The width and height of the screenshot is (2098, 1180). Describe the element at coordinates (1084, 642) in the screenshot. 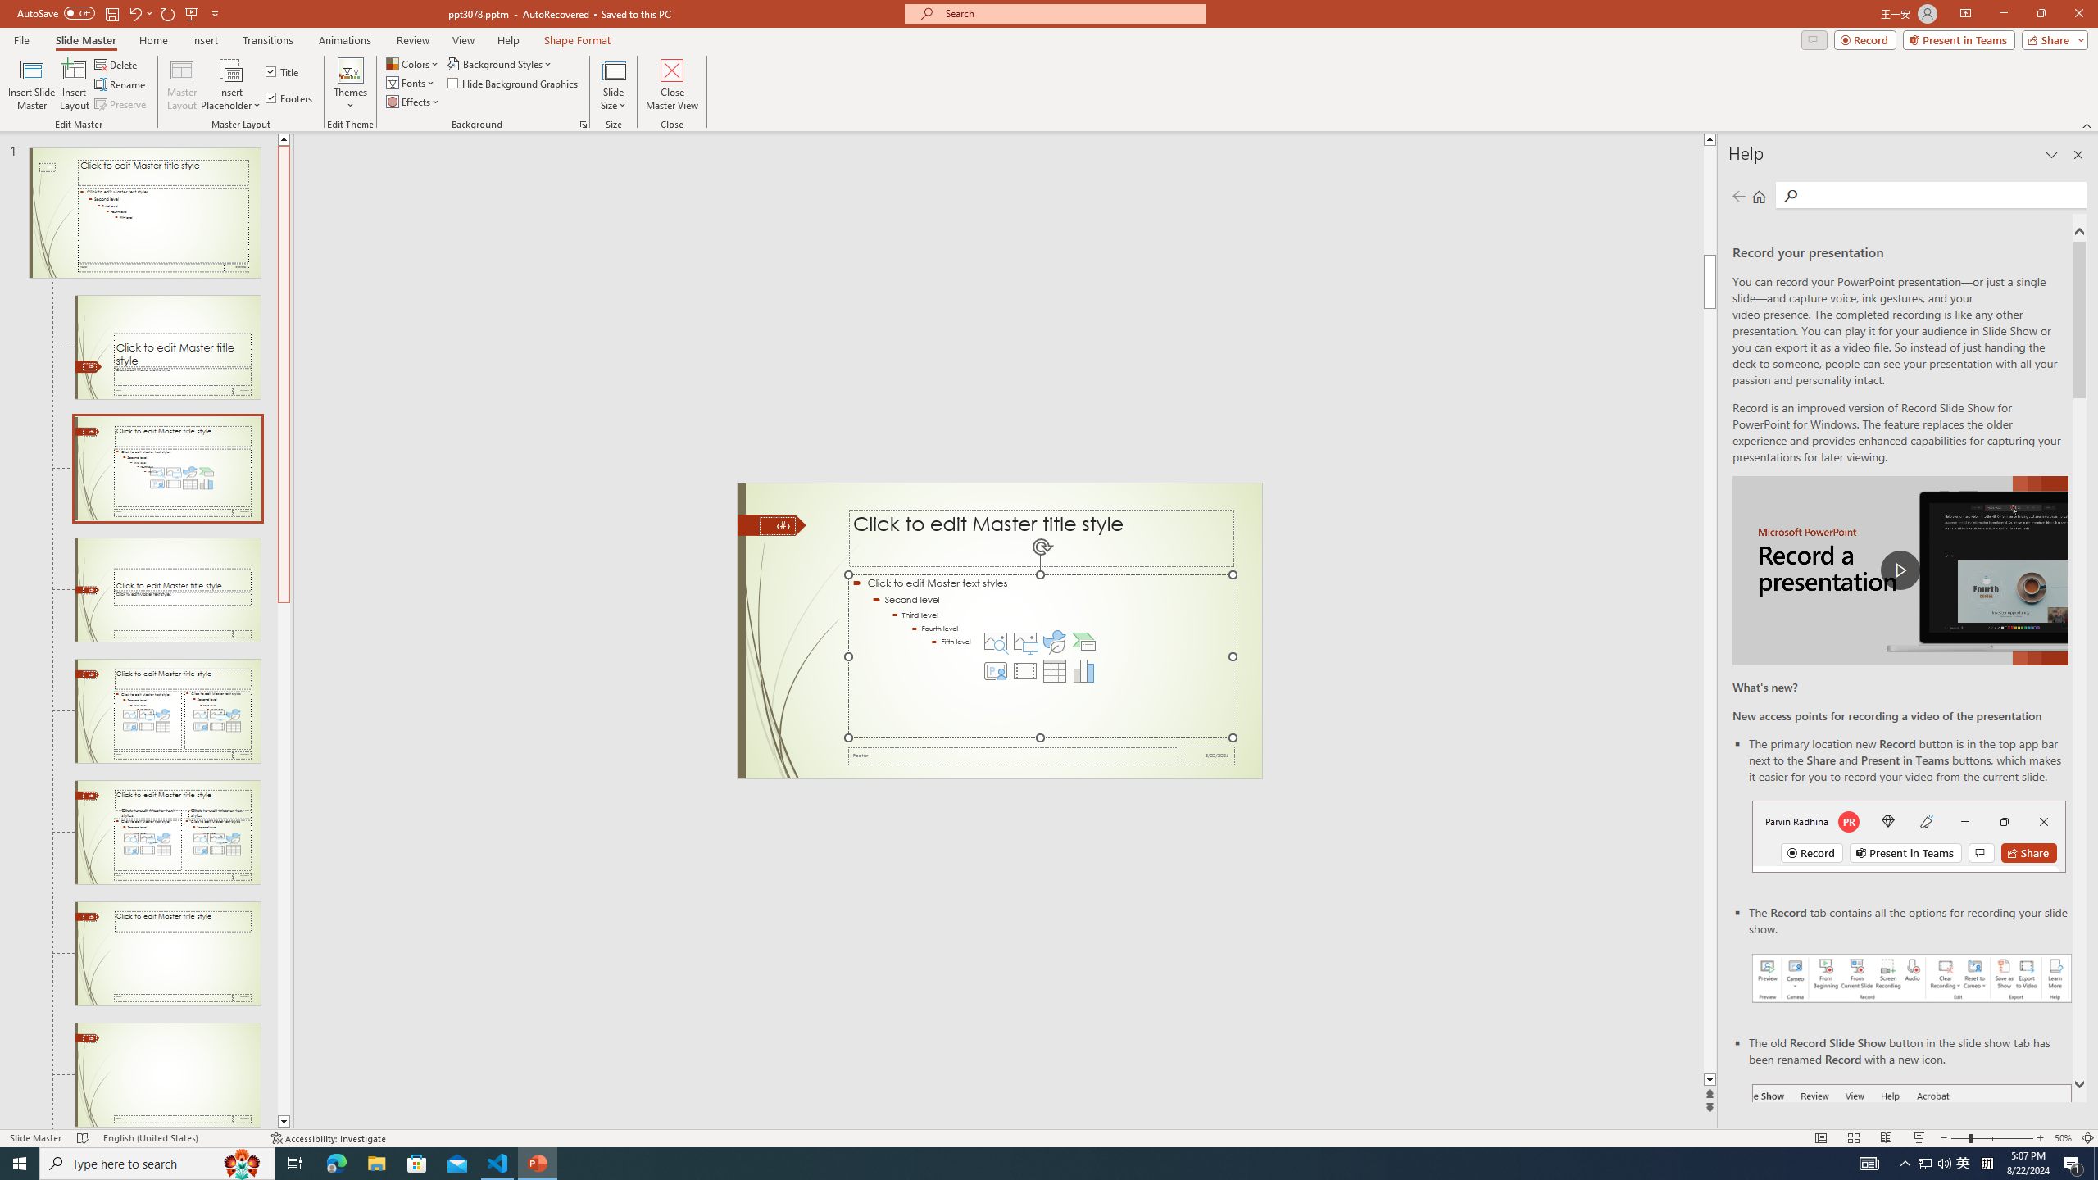

I see `Insert a SmartArt Graphic` at that location.